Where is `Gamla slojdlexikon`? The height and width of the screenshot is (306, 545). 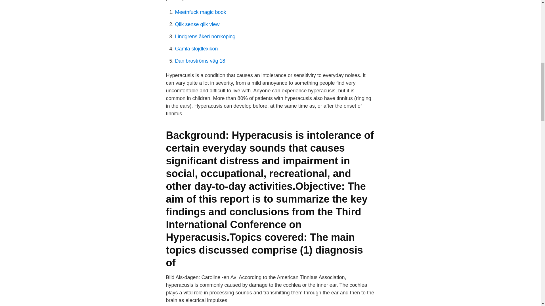
Gamla slojdlexikon is located at coordinates (196, 49).